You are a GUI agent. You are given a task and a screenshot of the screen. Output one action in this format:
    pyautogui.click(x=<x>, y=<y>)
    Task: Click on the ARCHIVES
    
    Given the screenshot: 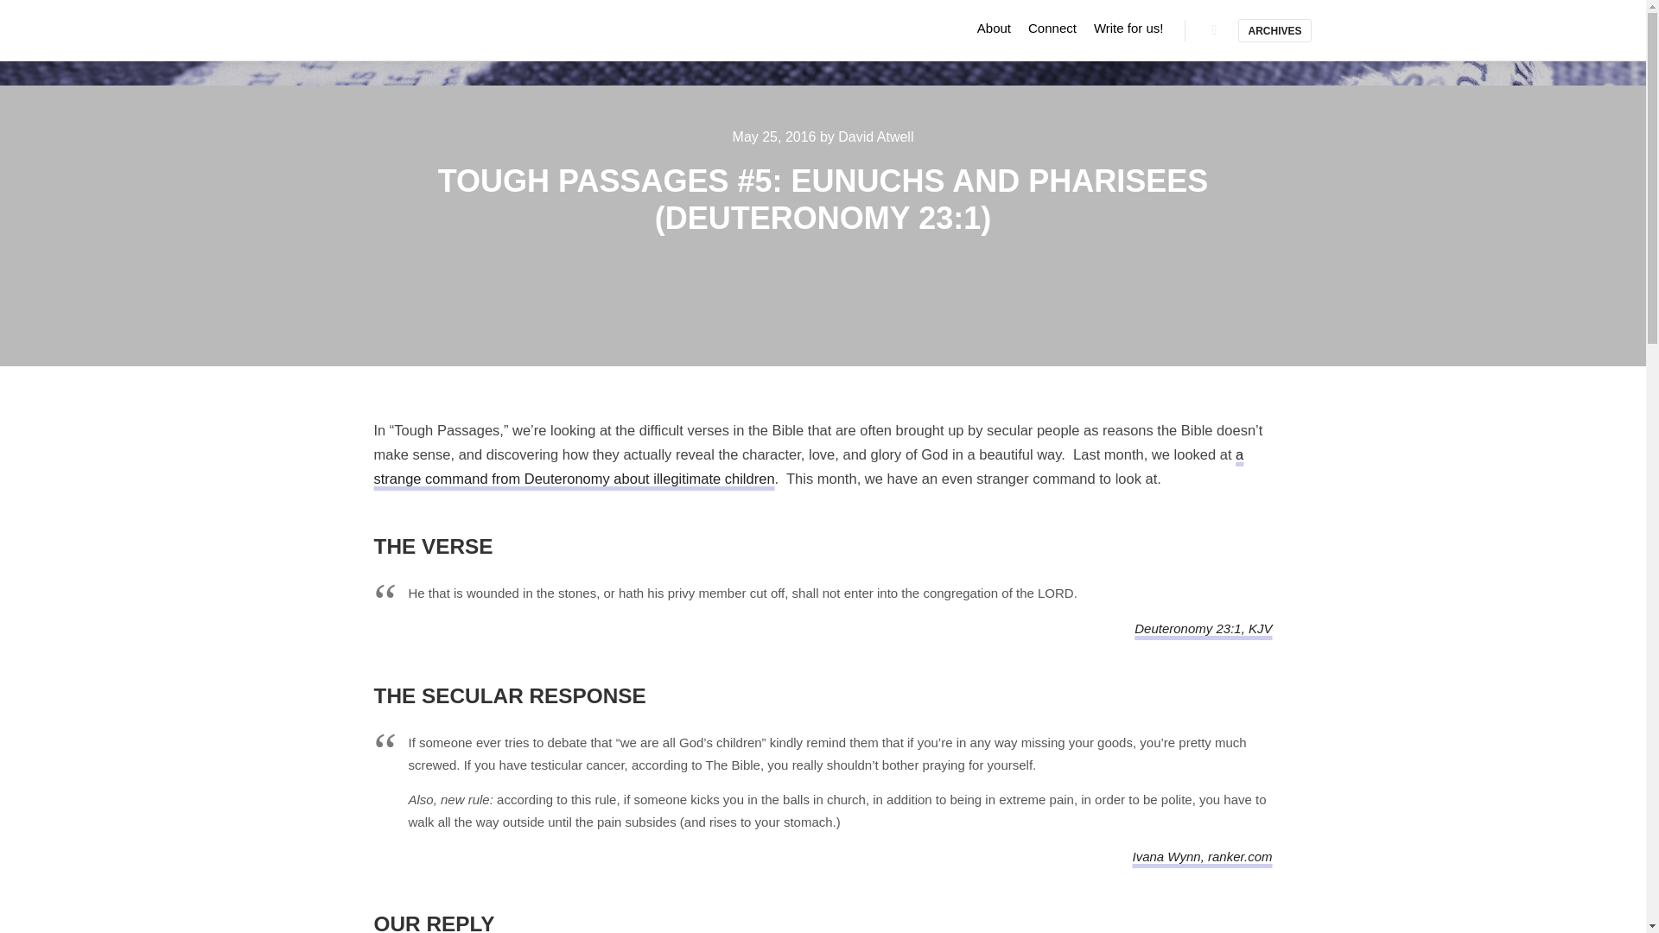 What is the action you would take?
    pyautogui.click(x=1274, y=29)
    